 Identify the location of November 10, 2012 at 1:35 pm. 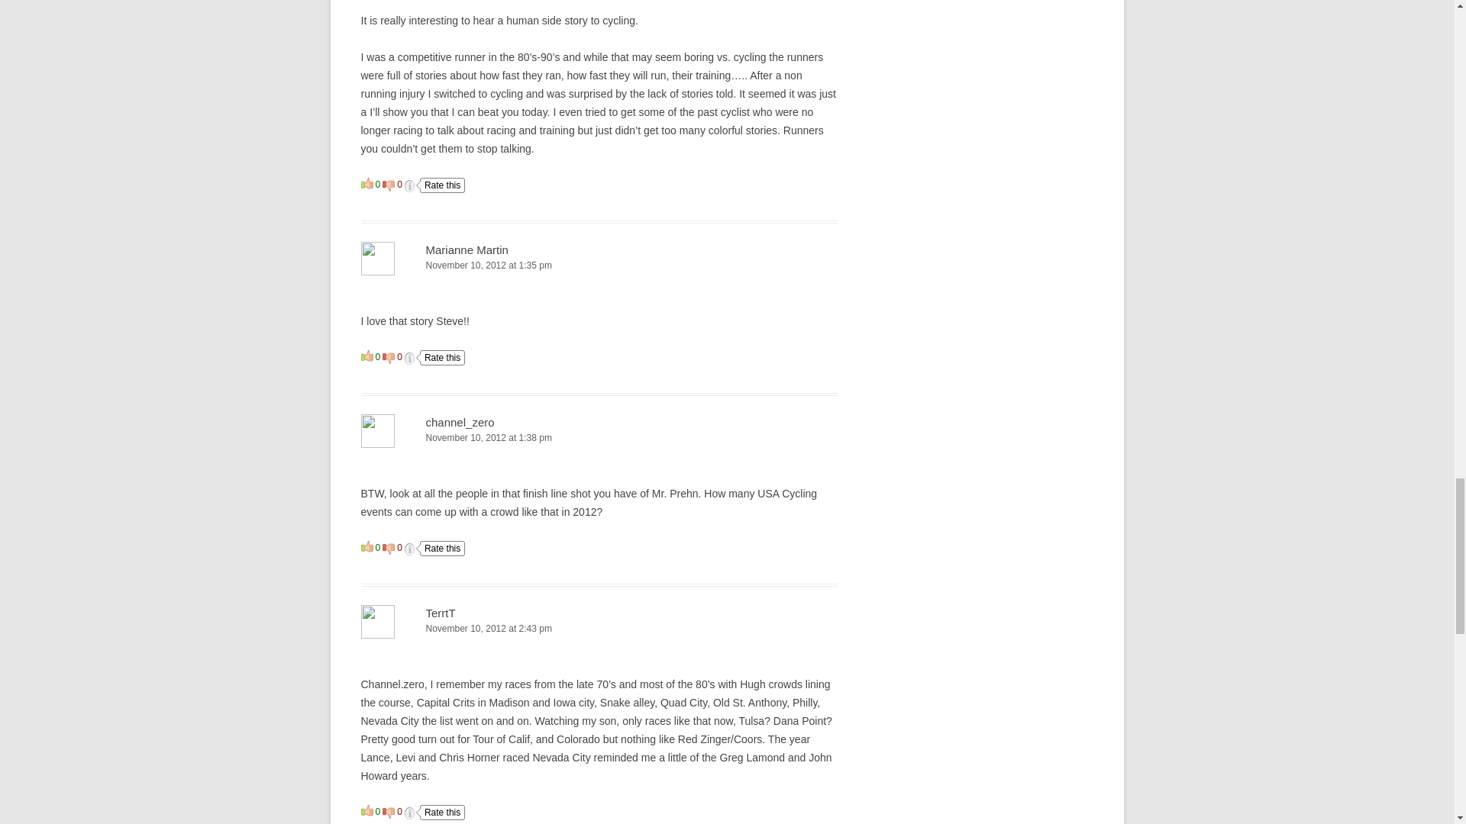
(599, 266).